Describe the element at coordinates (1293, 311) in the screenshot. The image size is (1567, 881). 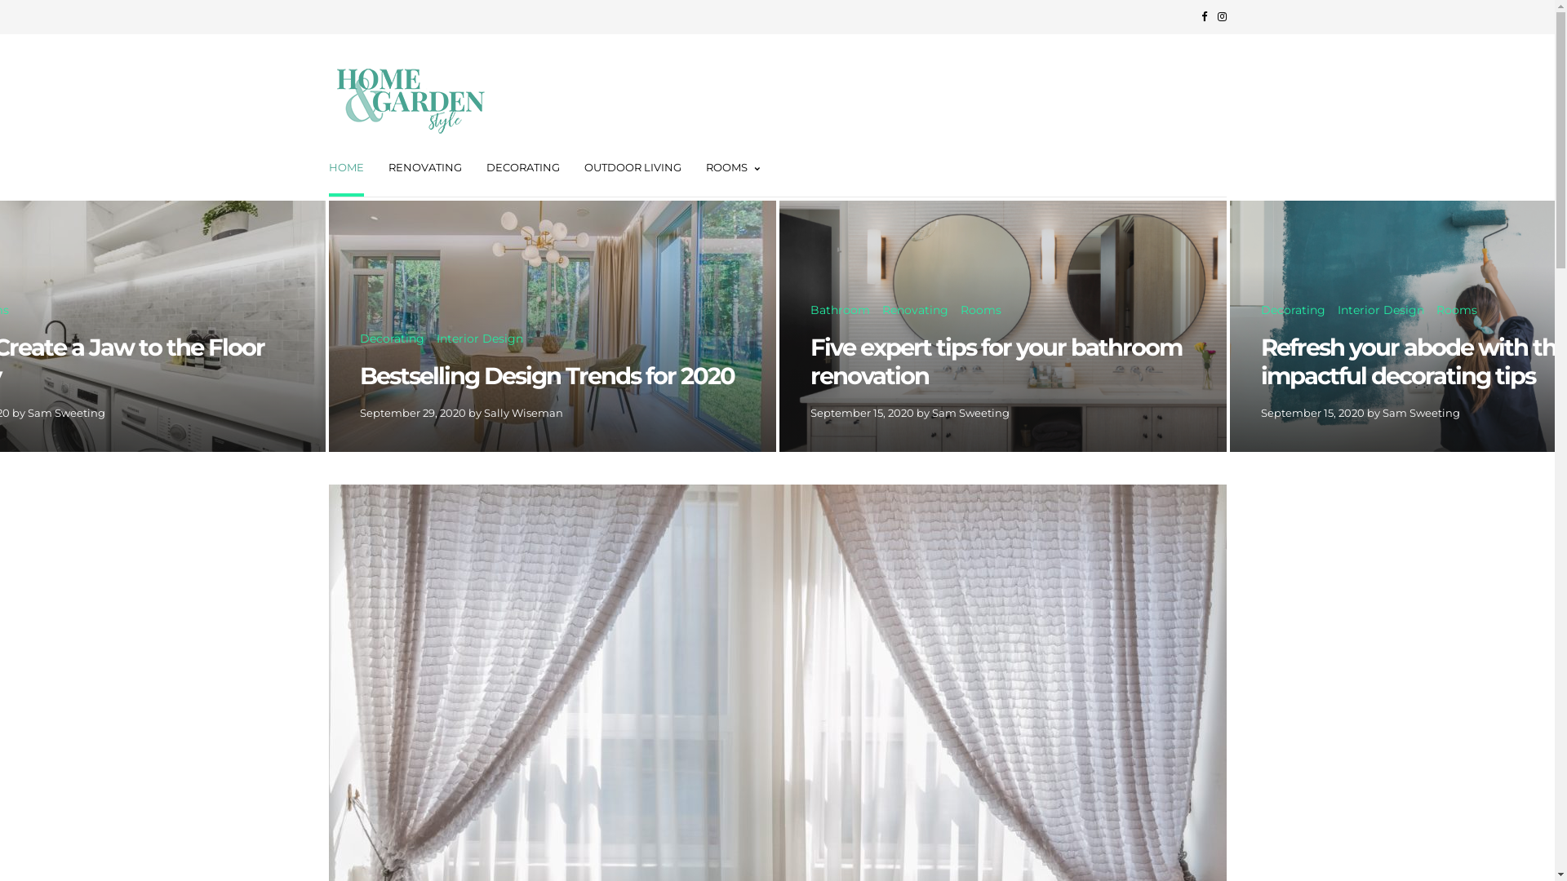
I see `Decorating` at that location.